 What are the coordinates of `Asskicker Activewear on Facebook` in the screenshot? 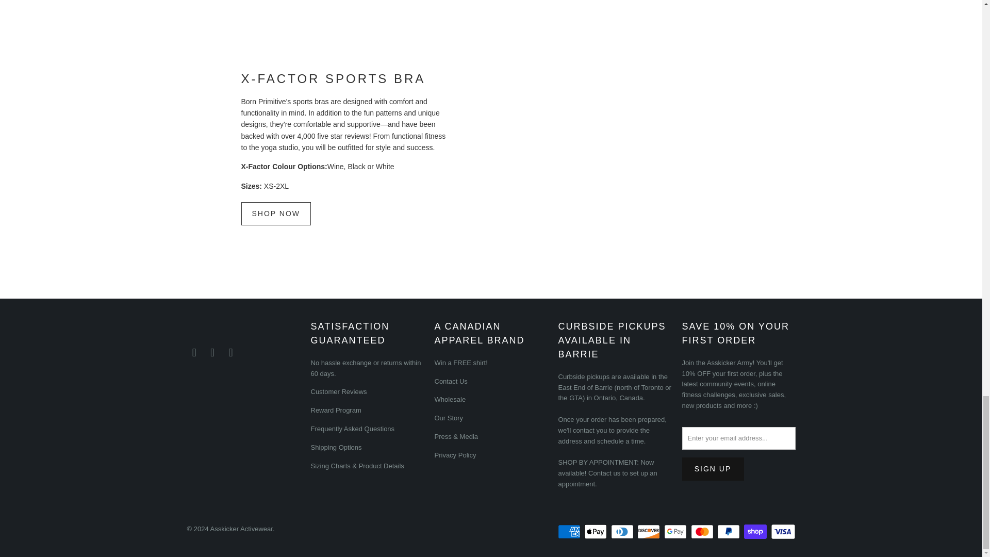 It's located at (194, 352).